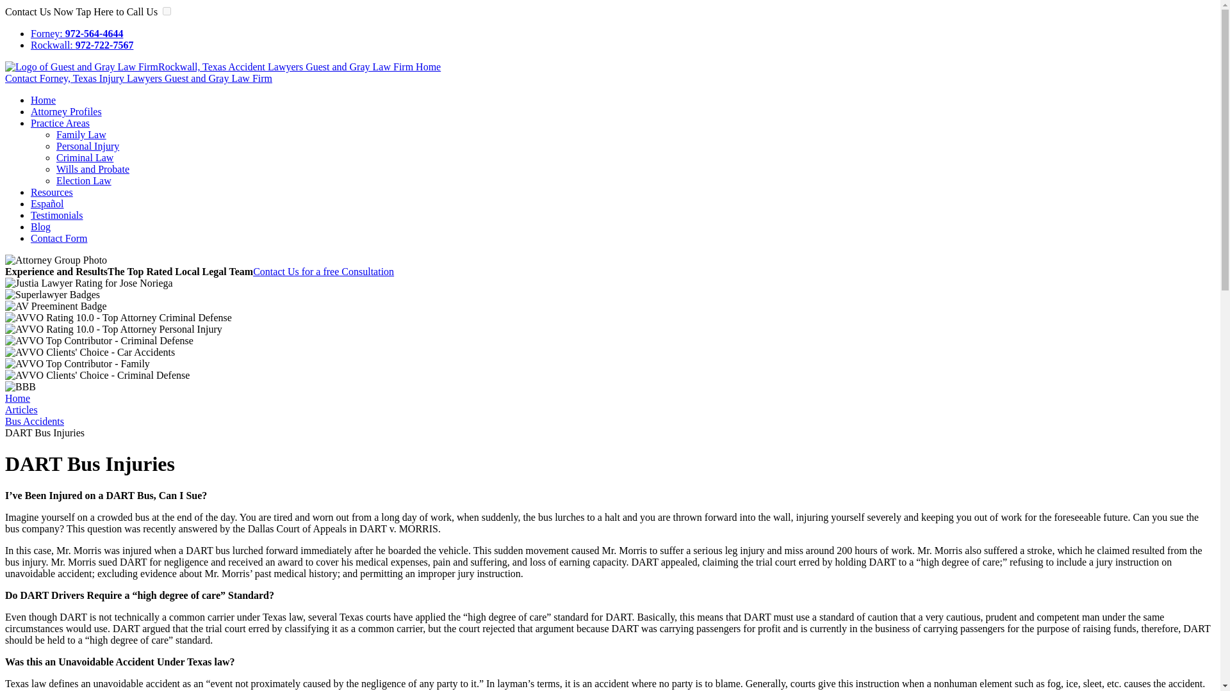 This screenshot has width=1230, height=691. I want to click on Tap Here to Call Us, so click(117, 12).